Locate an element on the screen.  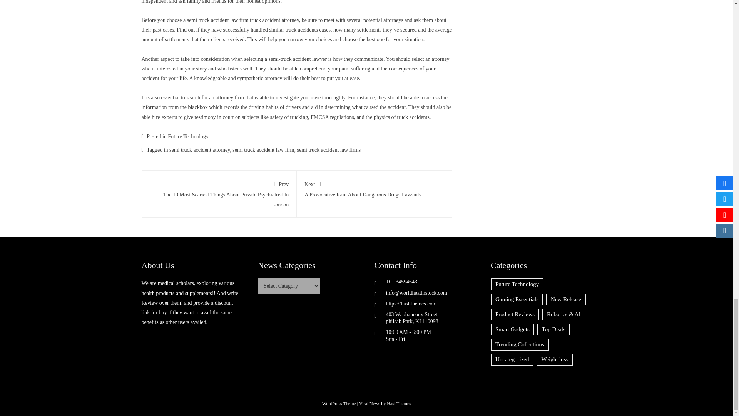
semi truck accident law firms is located at coordinates (329, 150).